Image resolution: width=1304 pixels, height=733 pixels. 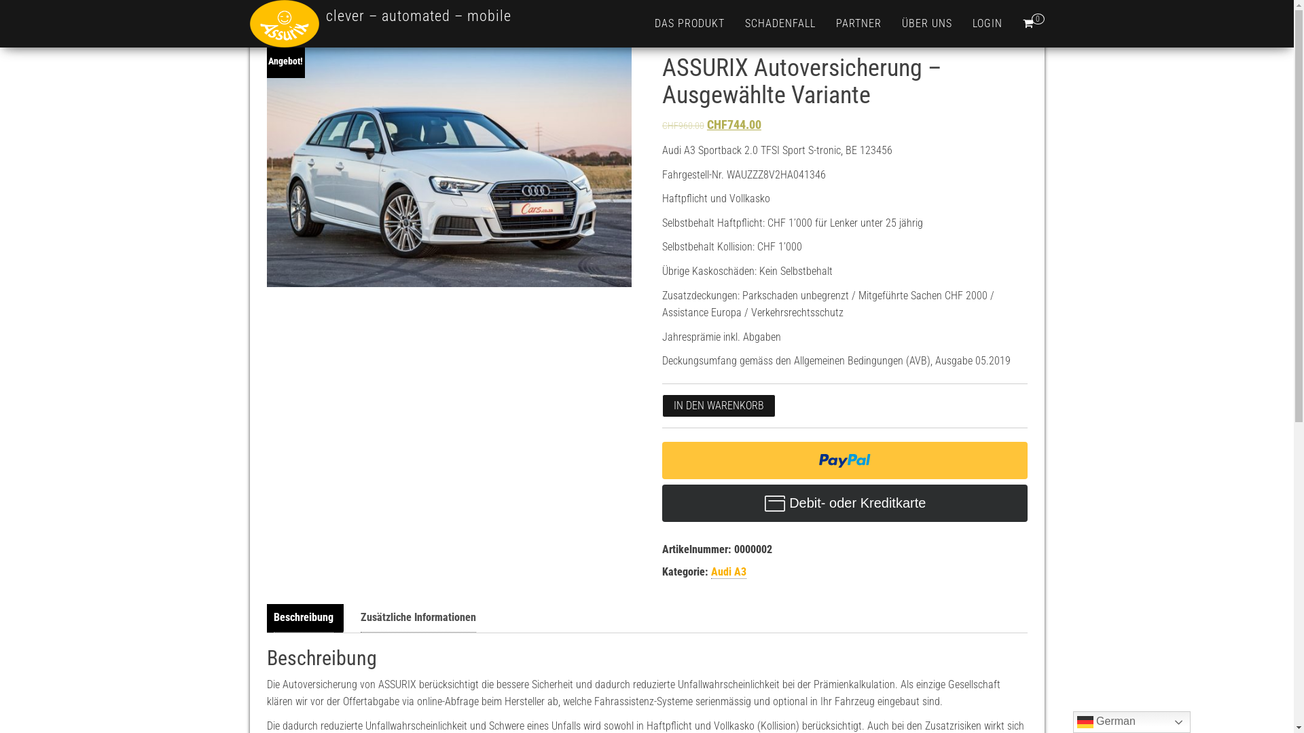 What do you see at coordinates (303, 618) in the screenshot?
I see `Beschreibung` at bounding box center [303, 618].